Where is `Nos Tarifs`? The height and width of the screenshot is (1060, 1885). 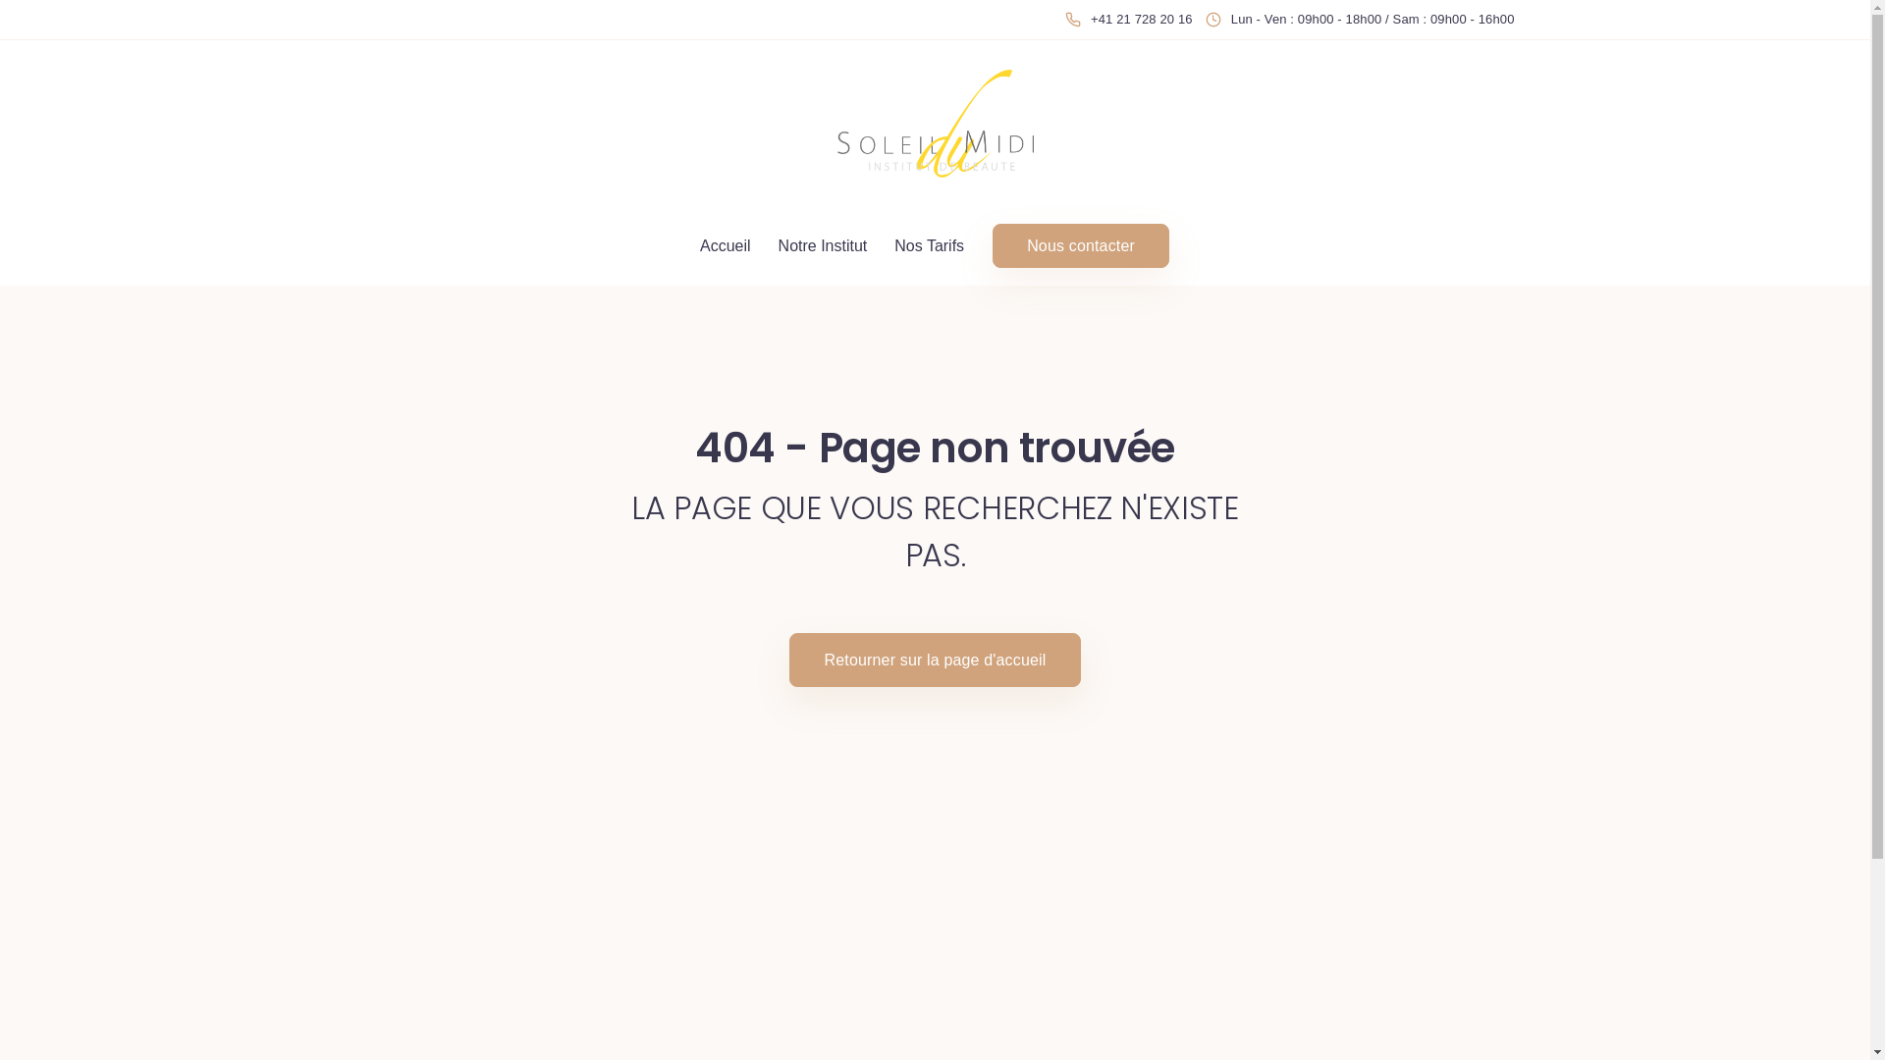 Nos Tarifs is located at coordinates (929, 246).